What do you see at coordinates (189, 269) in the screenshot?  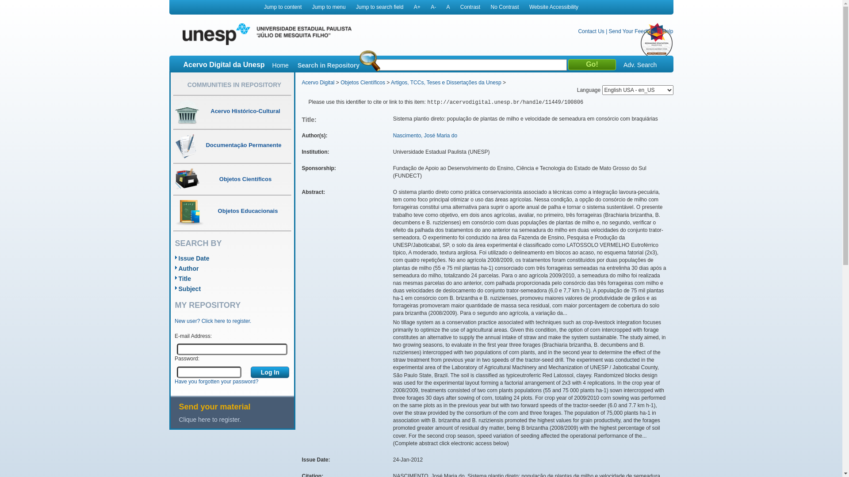 I see `Author` at bounding box center [189, 269].